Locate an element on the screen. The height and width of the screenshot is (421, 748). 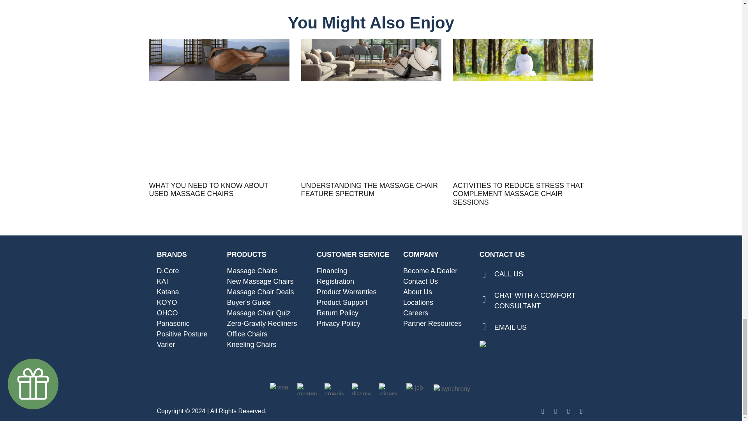
amex2 is located at coordinates (333, 389).